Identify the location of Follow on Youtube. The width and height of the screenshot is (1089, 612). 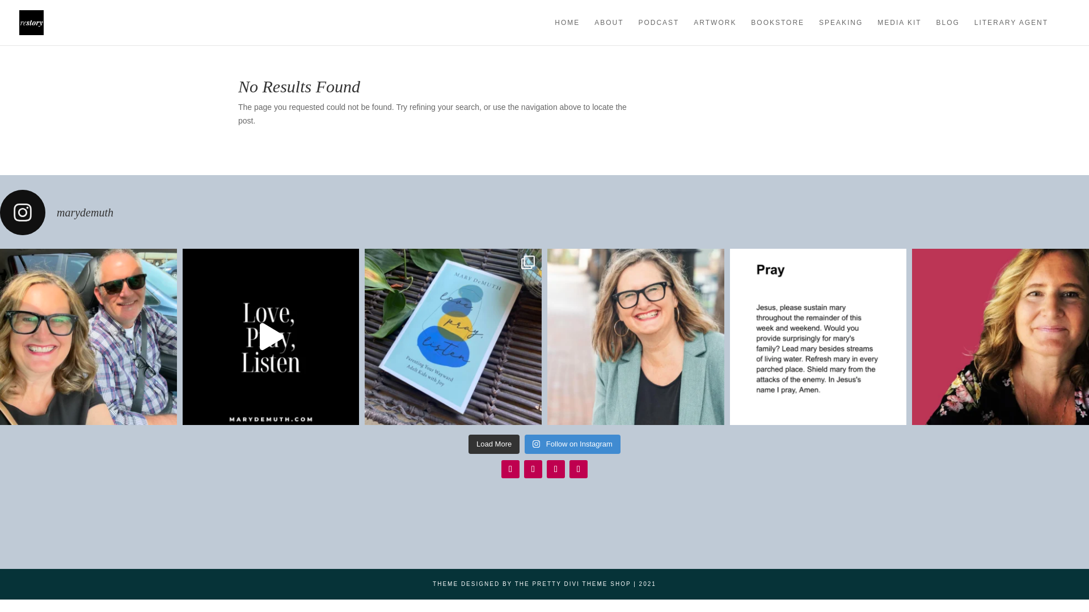
(579, 469).